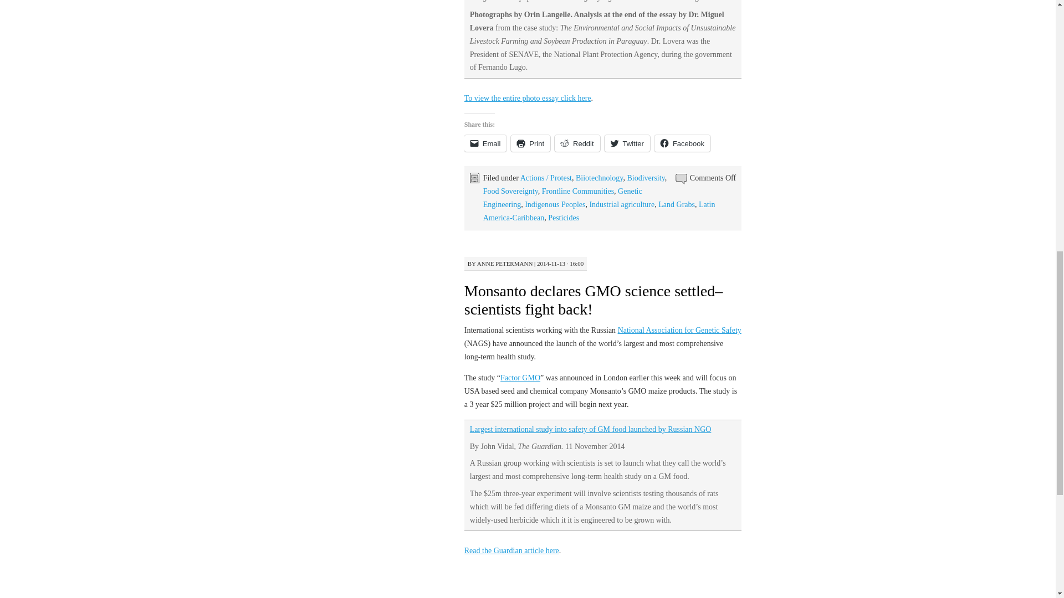 This screenshot has height=598, width=1064. Describe the element at coordinates (577, 143) in the screenshot. I see `Reddit` at that location.